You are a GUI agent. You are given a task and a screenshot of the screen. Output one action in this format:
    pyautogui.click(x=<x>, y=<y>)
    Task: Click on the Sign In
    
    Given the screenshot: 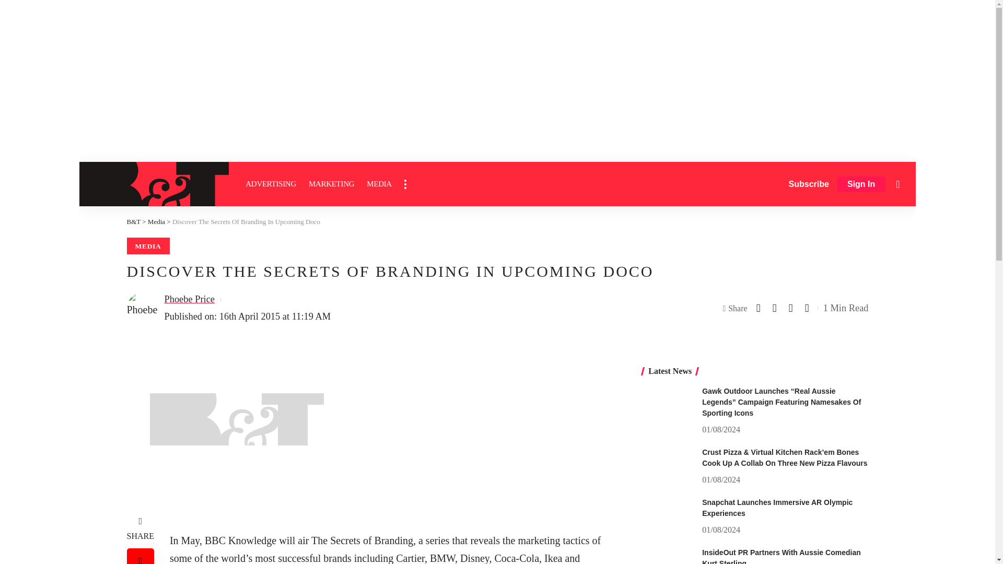 What is the action you would take?
    pyautogui.click(x=861, y=184)
    